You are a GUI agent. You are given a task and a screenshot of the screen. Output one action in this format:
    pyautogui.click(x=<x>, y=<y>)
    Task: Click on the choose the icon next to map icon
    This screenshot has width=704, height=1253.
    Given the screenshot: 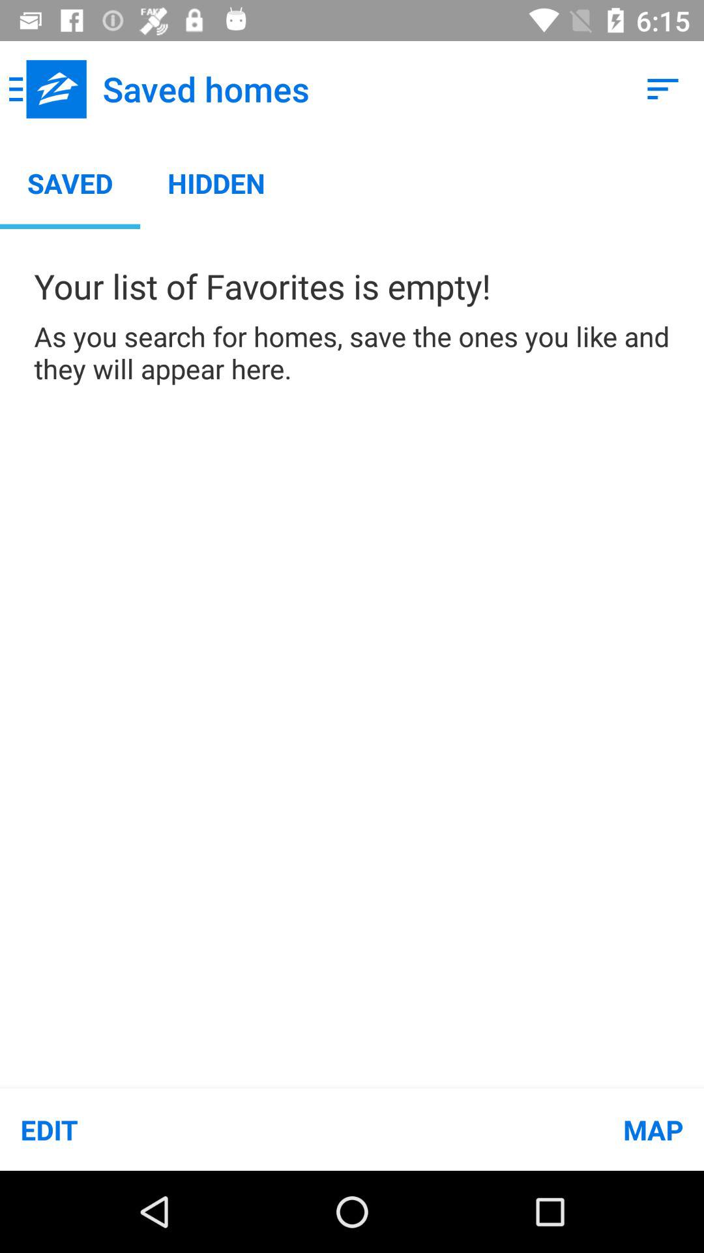 What is the action you would take?
    pyautogui.click(x=176, y=1129)
    